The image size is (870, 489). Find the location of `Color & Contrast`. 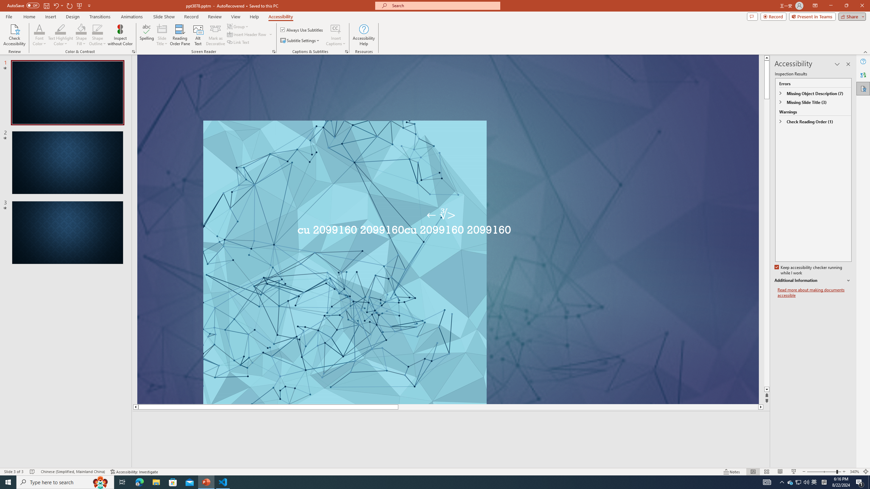

Color & Contrast is located at coordinates (133, 52).